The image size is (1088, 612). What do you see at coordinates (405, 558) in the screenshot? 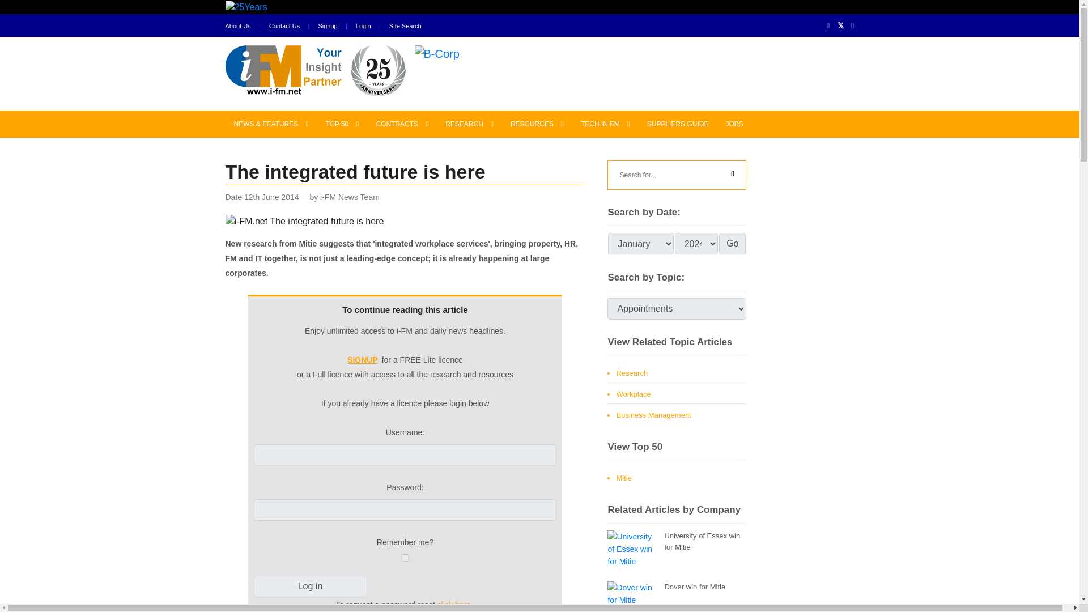
I see `1` at bounding box center [405, 558].